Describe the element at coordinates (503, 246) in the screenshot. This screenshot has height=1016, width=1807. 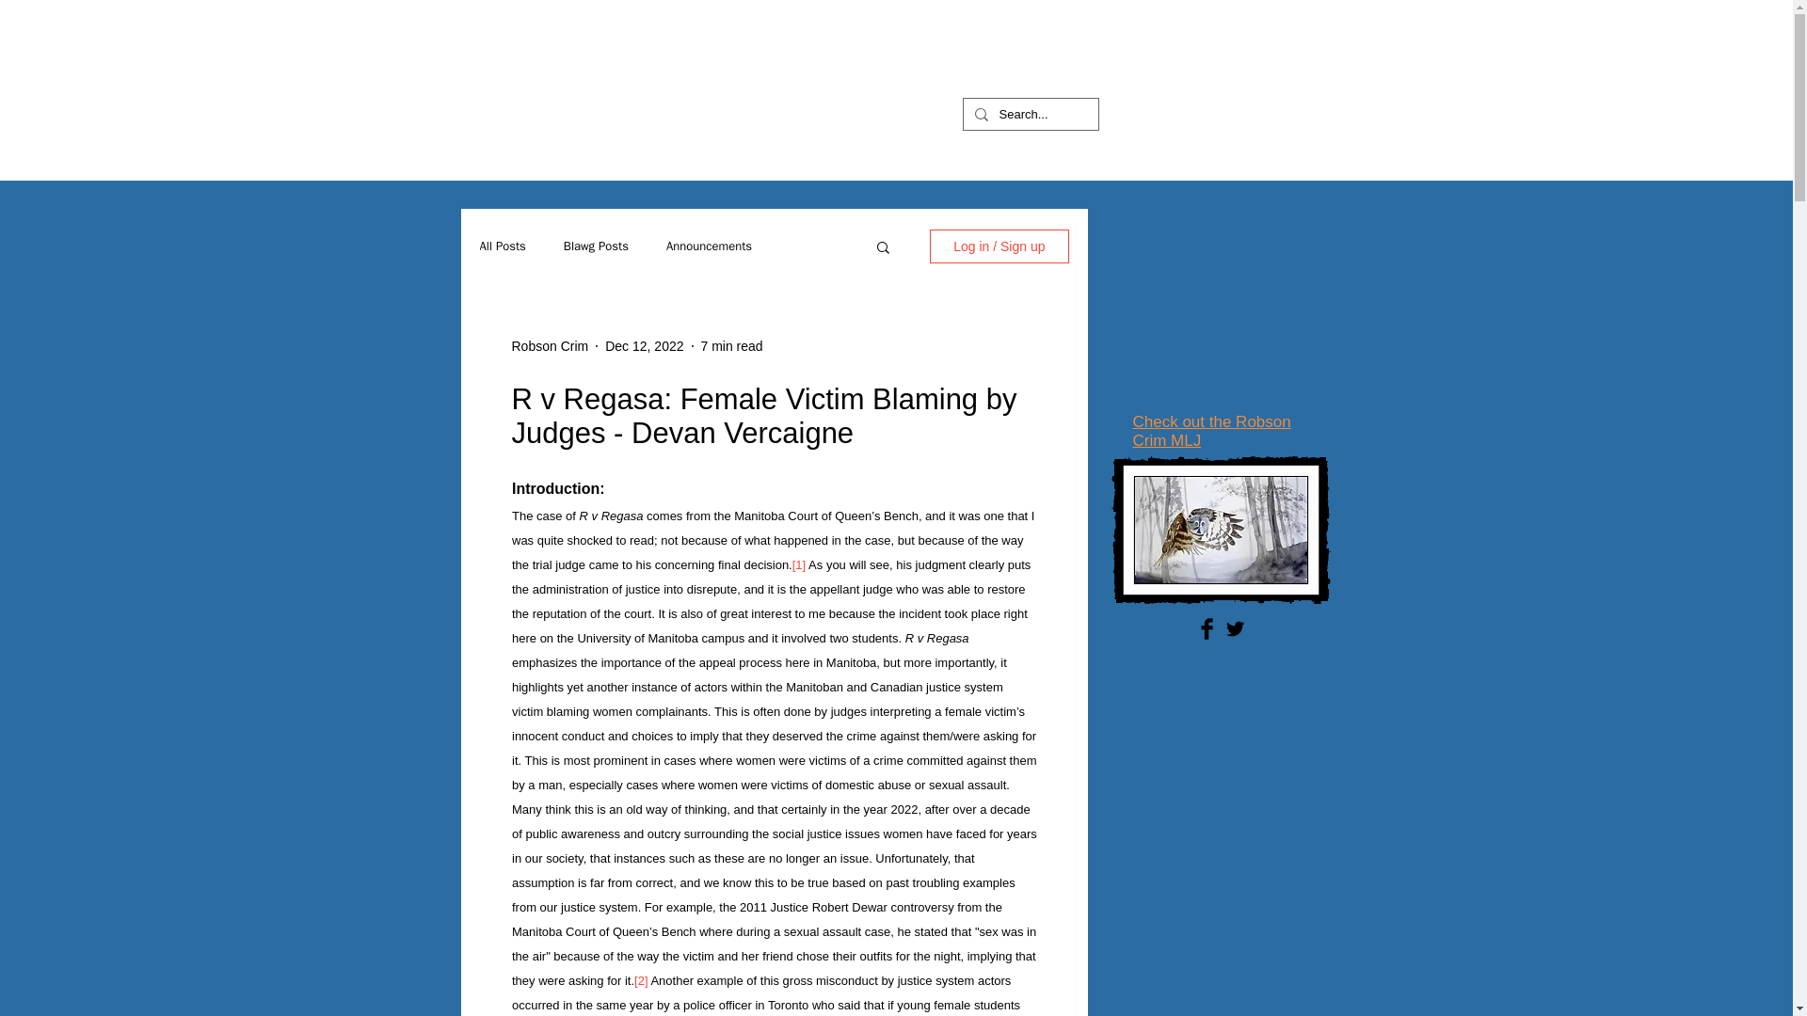
I see `All Posts` at that location.